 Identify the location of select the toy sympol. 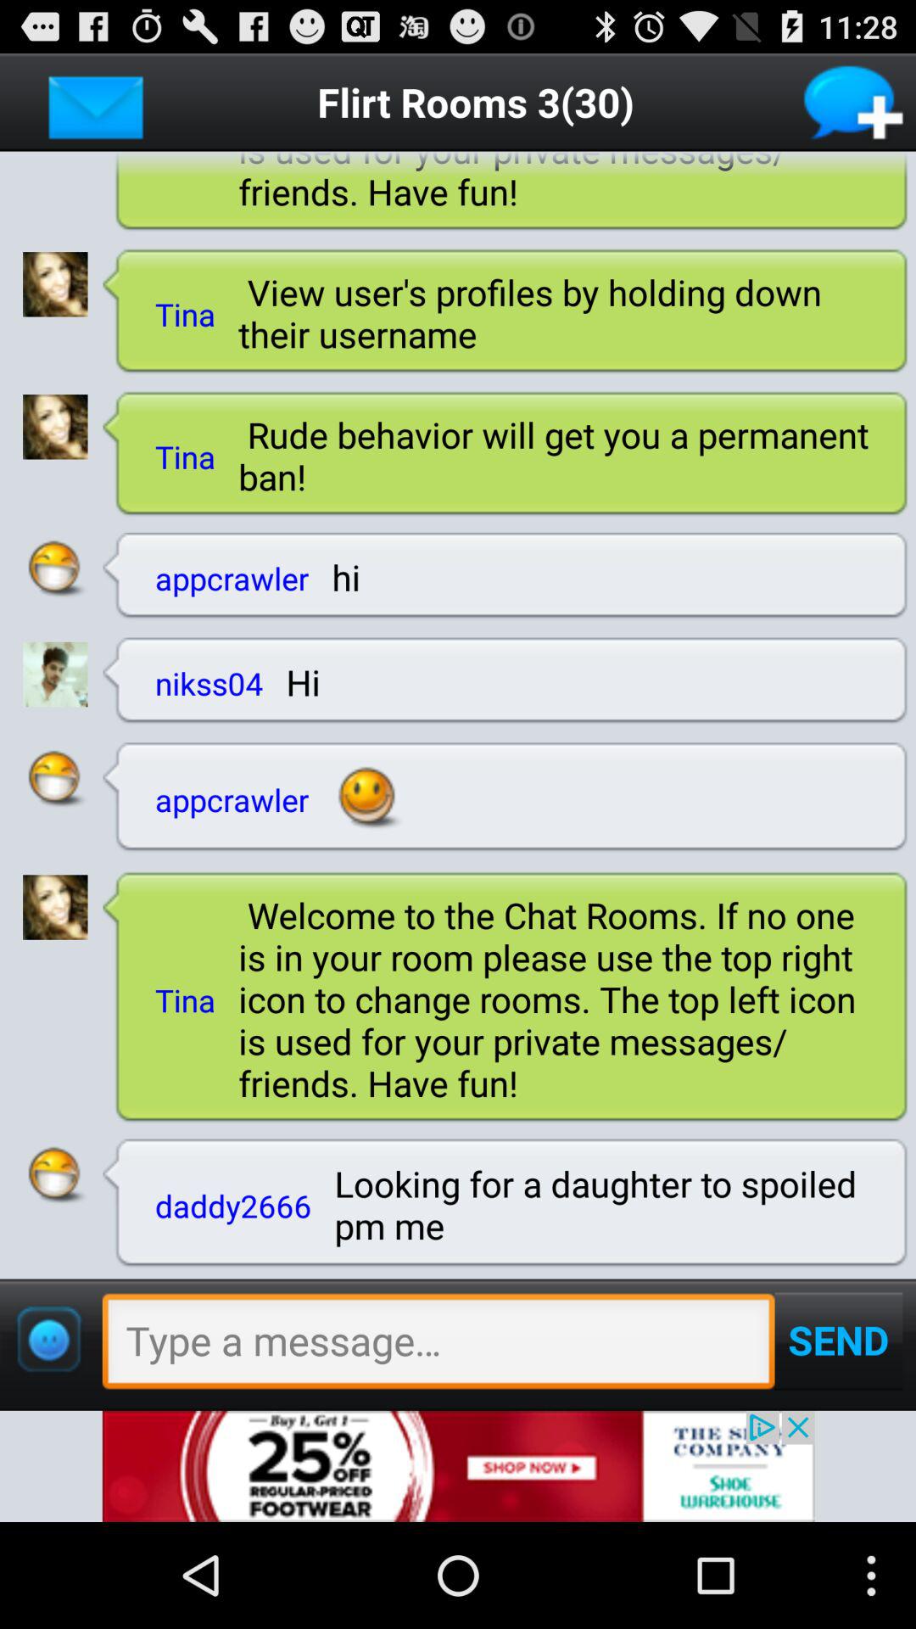
(48, 1340).